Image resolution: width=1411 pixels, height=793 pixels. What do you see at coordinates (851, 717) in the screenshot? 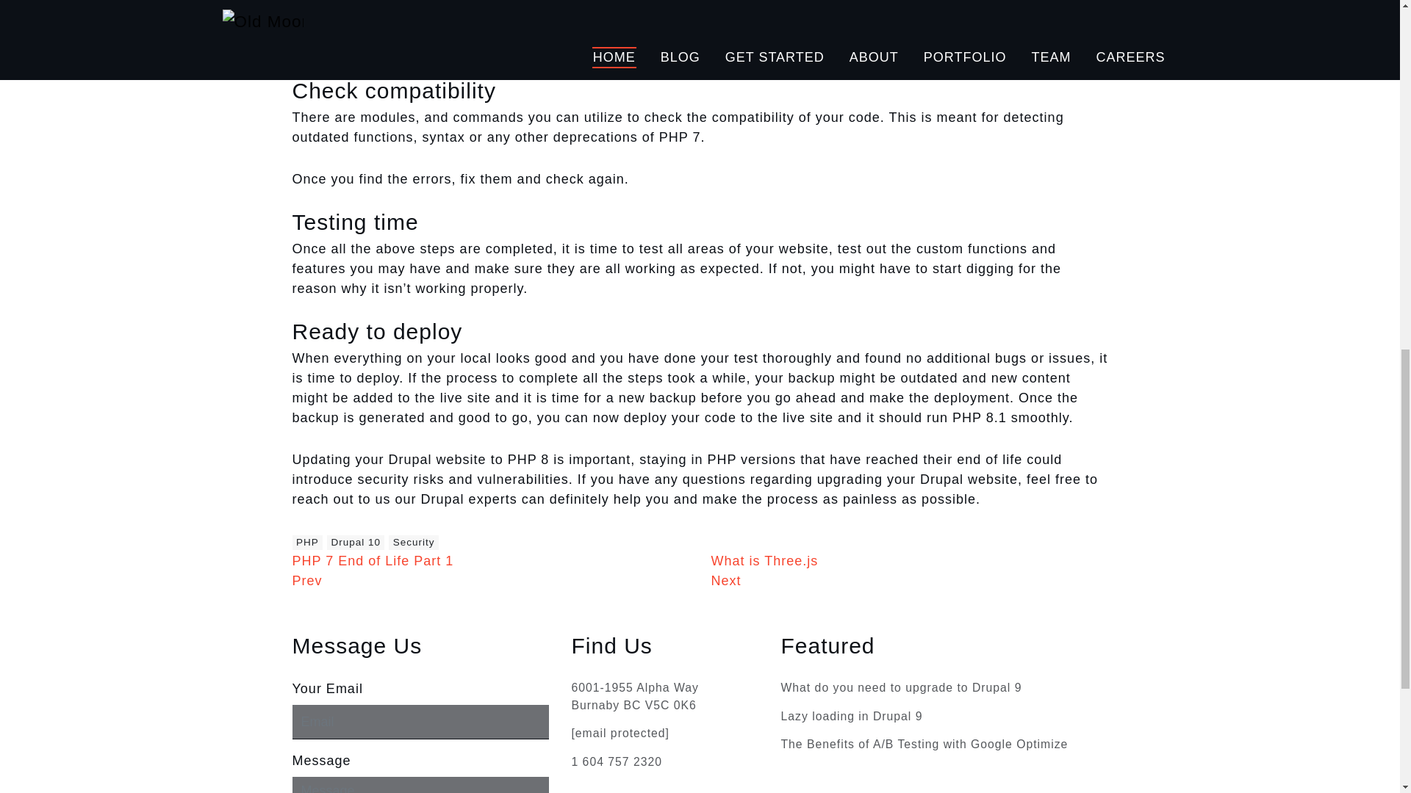
I see `Lazy loading in Drupal 9` at bounding box center [851, 717].